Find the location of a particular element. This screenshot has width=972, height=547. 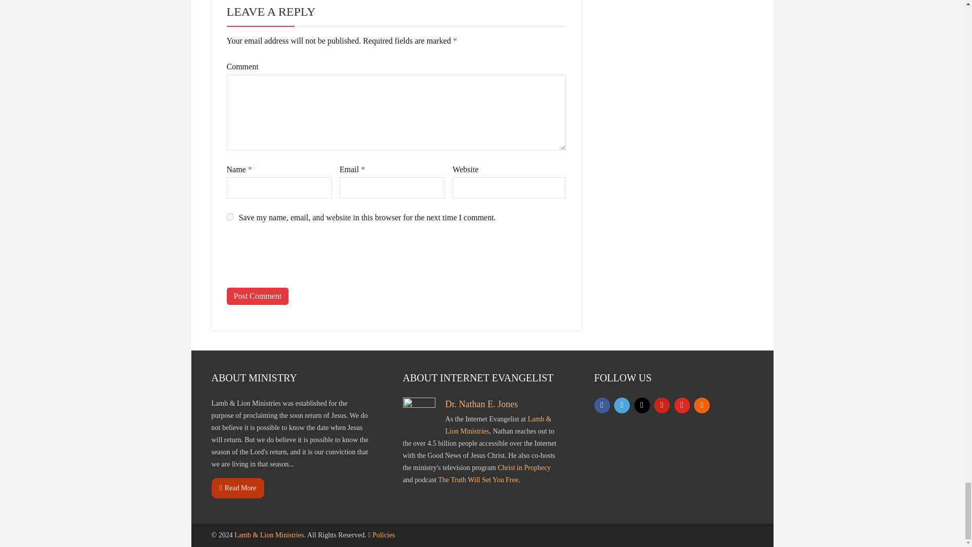

Post Comment is located at coordinates (257, 296).